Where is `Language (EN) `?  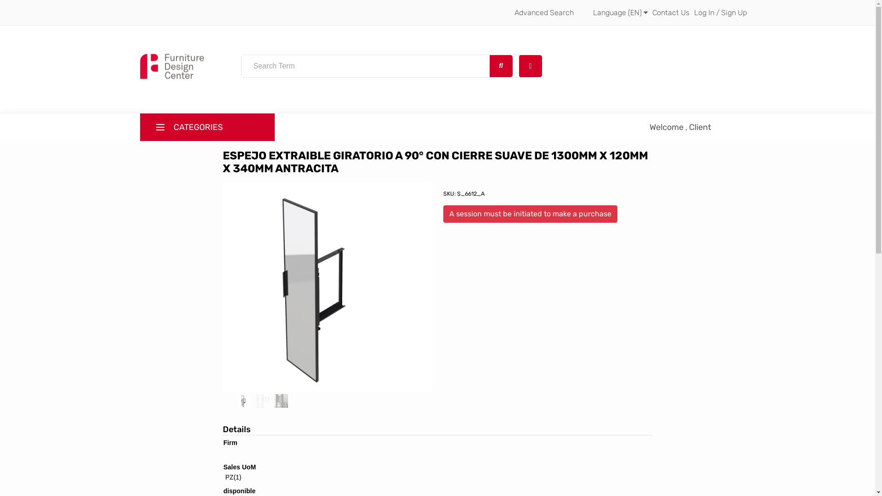
Language (EN)  is located at coordinates (620, 13).